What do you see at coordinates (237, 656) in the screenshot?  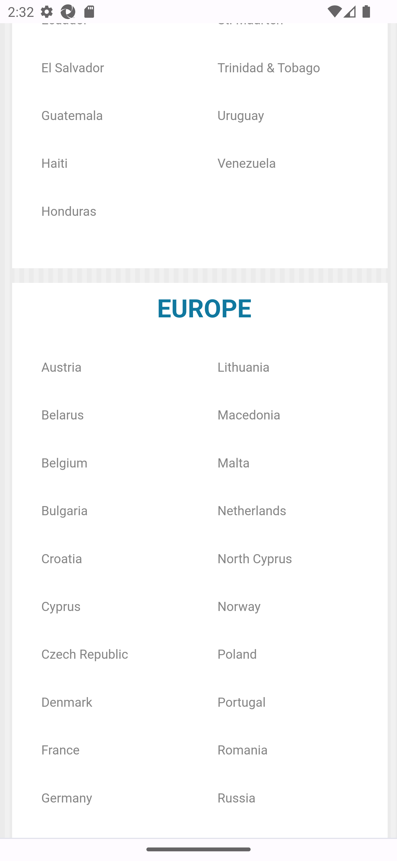 I see `Poland` at bounding box center [237, 656].